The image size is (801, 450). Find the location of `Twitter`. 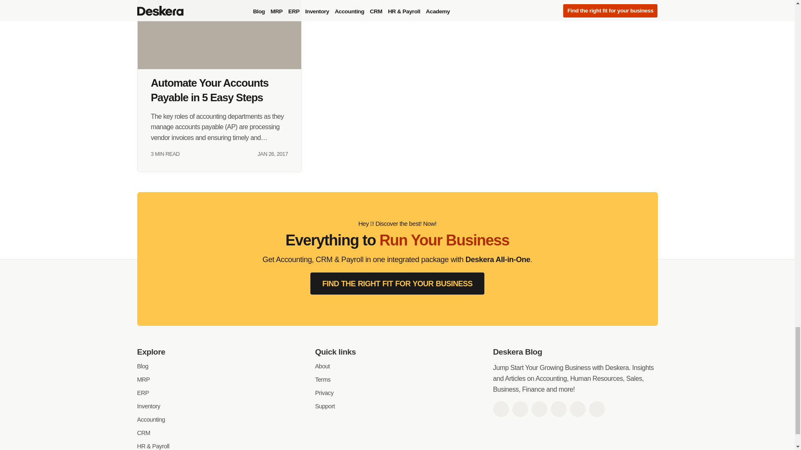

Twitter is located at coordinates (520, 409).